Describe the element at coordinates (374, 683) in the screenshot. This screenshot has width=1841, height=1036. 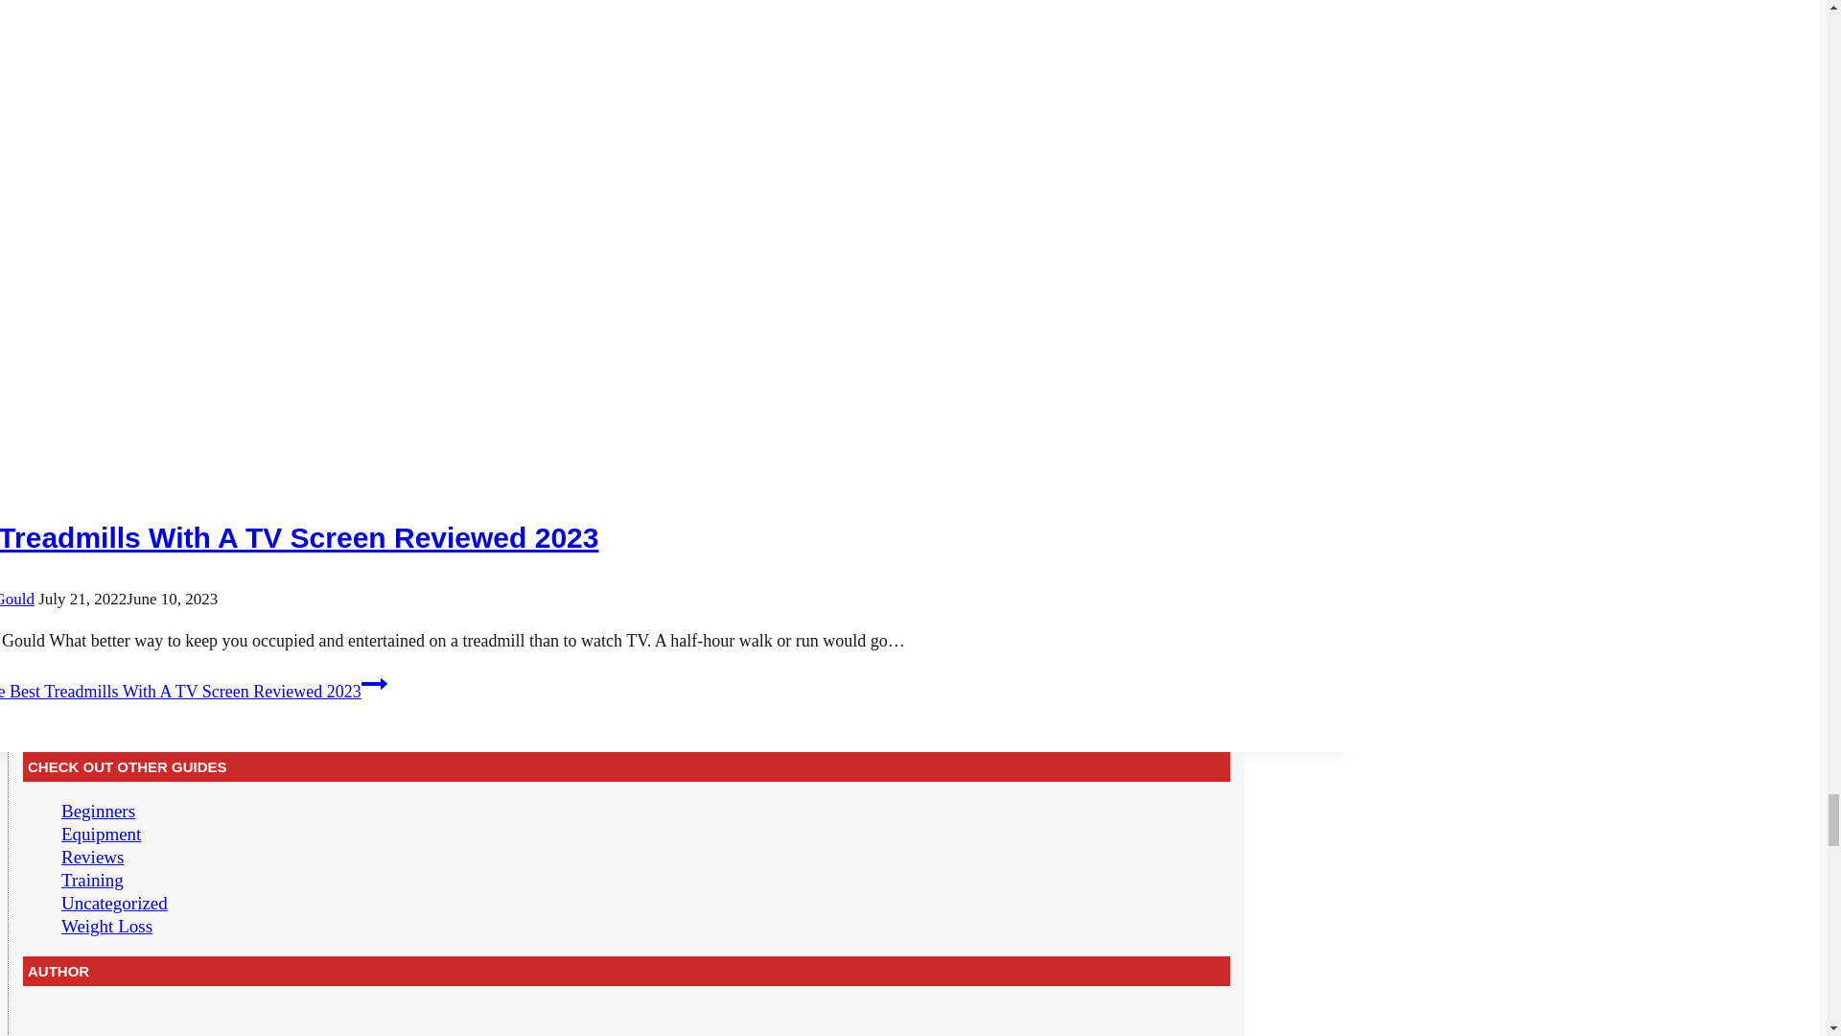
I see `Continue` at that location.